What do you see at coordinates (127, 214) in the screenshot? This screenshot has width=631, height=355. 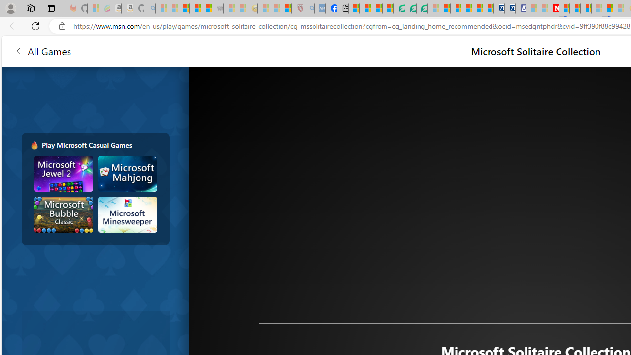 I see `Microsoft Minesweeper` at bounding box center [127, 214].